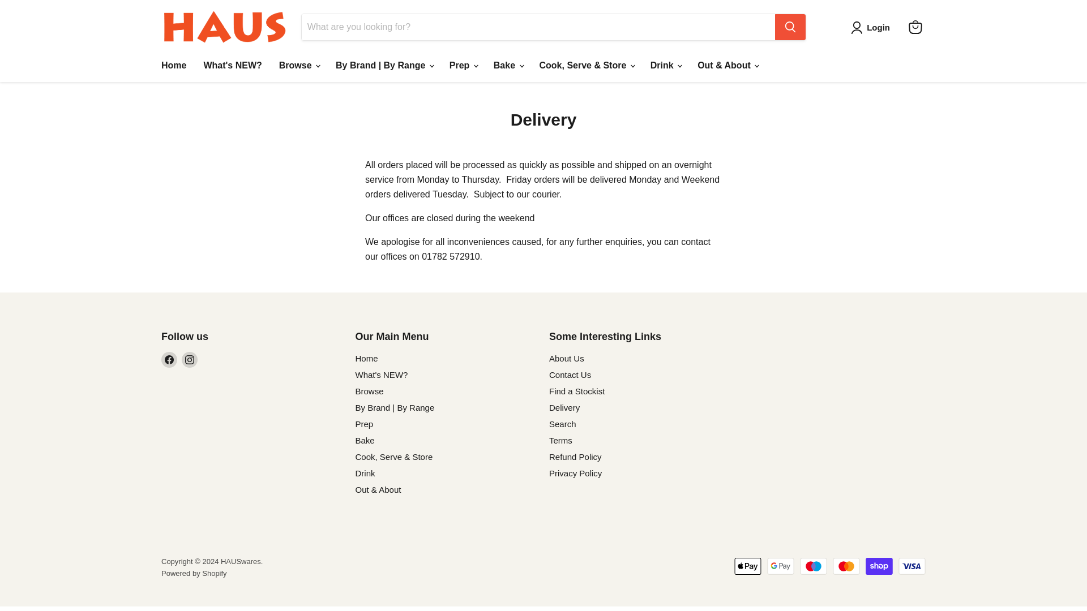 This screenshot has height=611, width=1087. What do you see at coordinates (748, 566) in the screenshot?
I see `Apple Pay` at bounding box center [748, 566].